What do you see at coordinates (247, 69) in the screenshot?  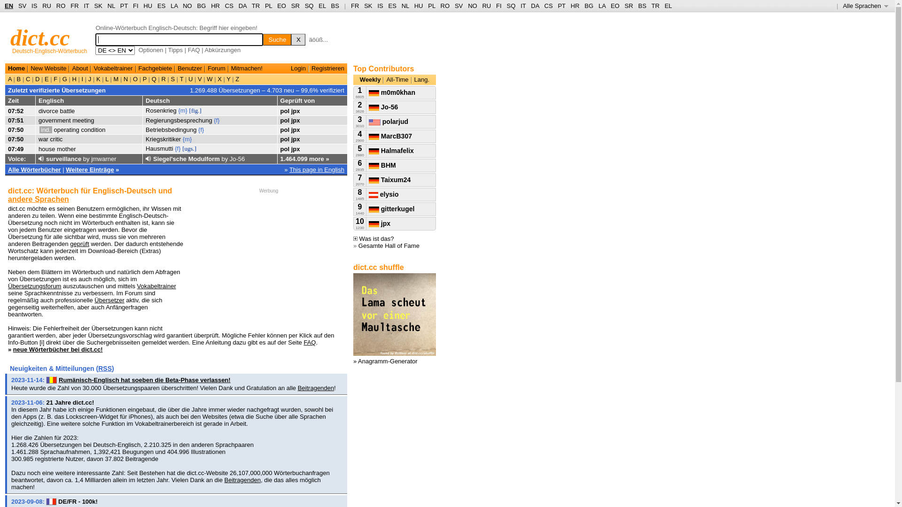 I see `Mitmachen!` at bounding box center [247, 69].